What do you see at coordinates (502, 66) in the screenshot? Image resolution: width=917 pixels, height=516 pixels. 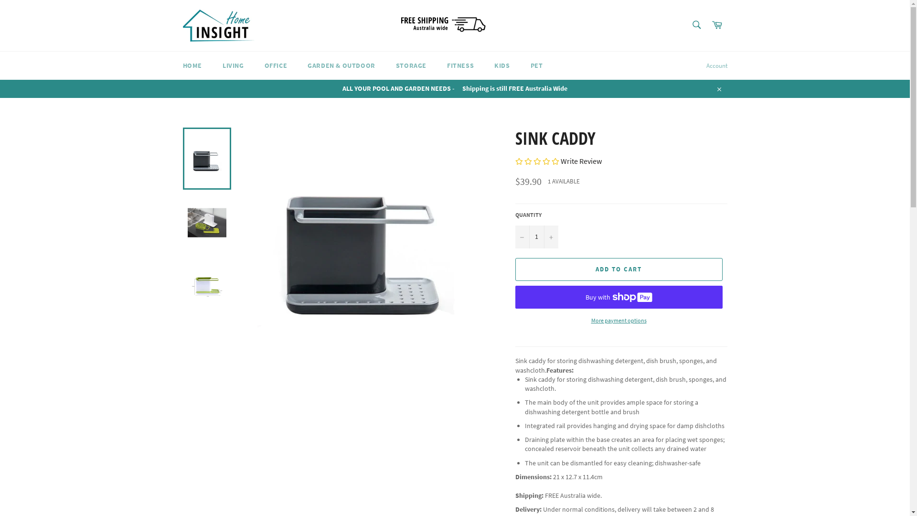 I see `KIDS` at bounding box center [502, 66].